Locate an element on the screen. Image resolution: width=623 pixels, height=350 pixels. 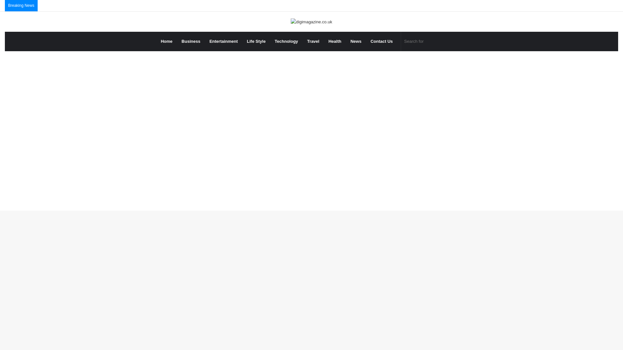
Search for is located at coordinates (434, 41).